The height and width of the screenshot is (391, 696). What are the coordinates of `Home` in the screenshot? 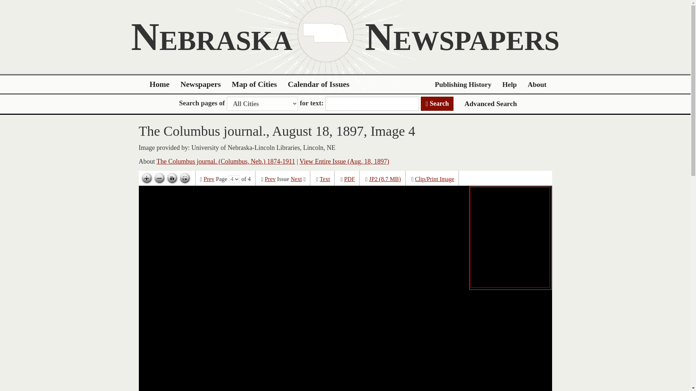 It's located at (159, 84).